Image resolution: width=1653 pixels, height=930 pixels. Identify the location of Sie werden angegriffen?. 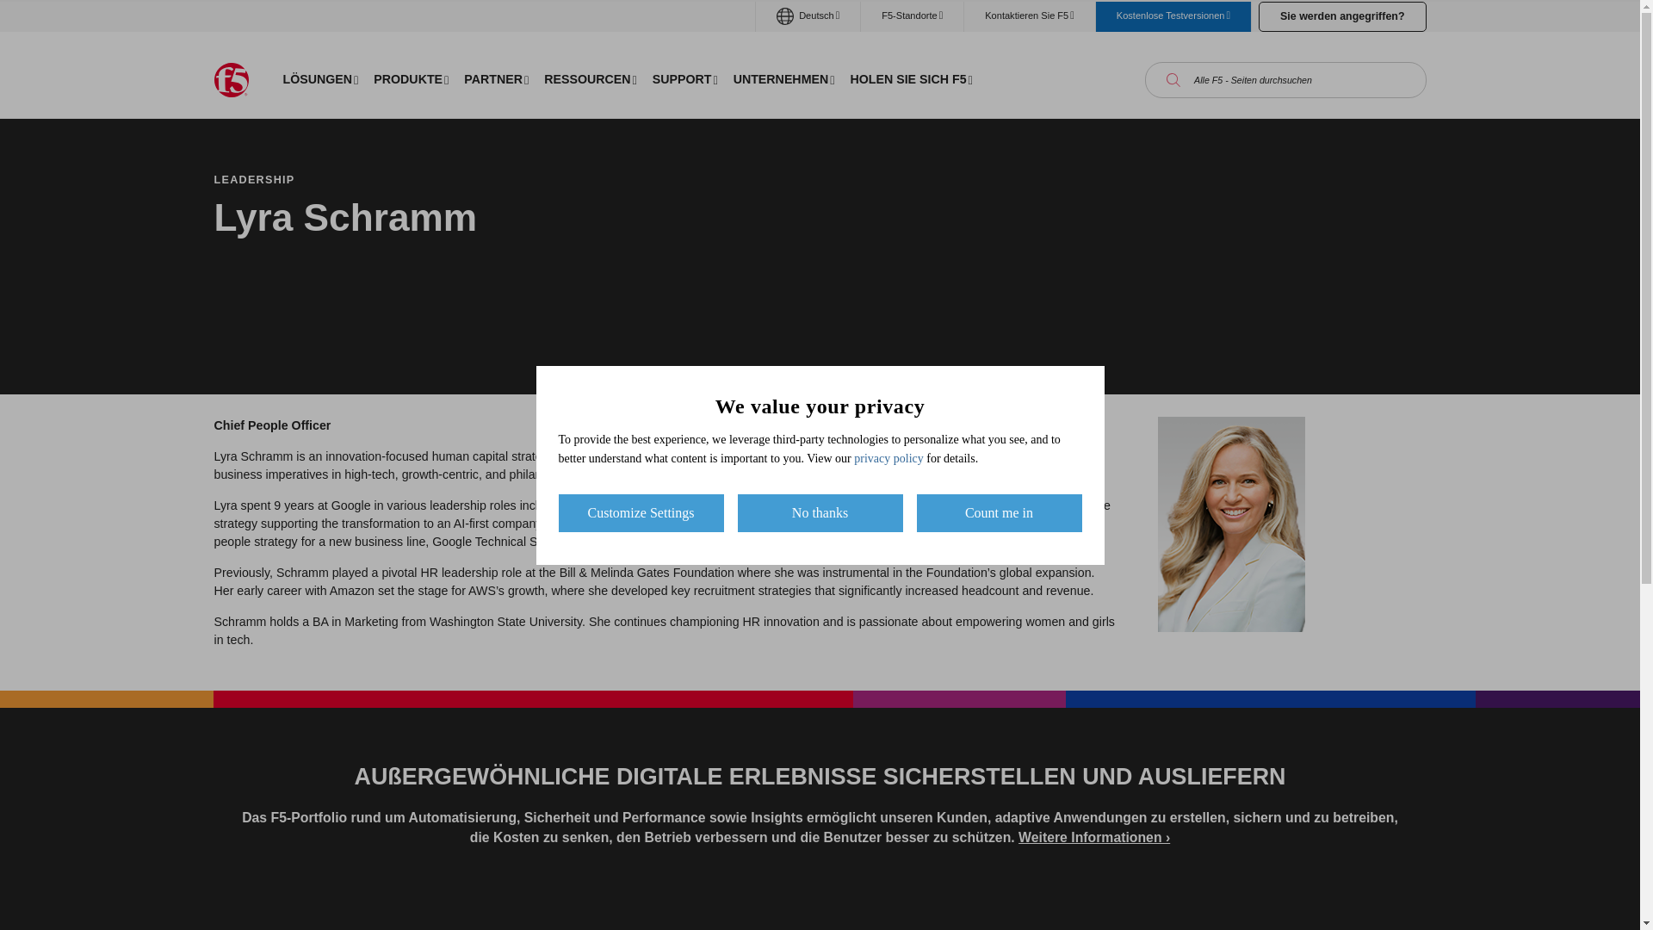
(1341, 16).